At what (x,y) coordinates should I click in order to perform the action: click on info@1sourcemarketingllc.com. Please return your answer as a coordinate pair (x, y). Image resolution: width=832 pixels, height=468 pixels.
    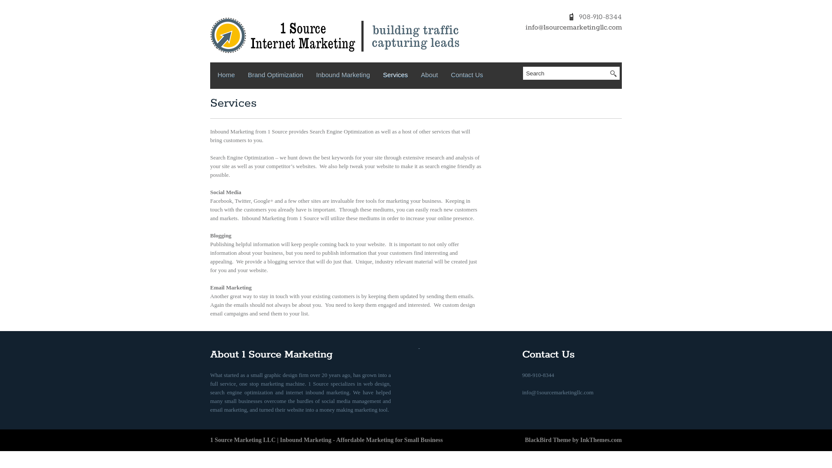
    Looking at the image, I should click on (574, 28).